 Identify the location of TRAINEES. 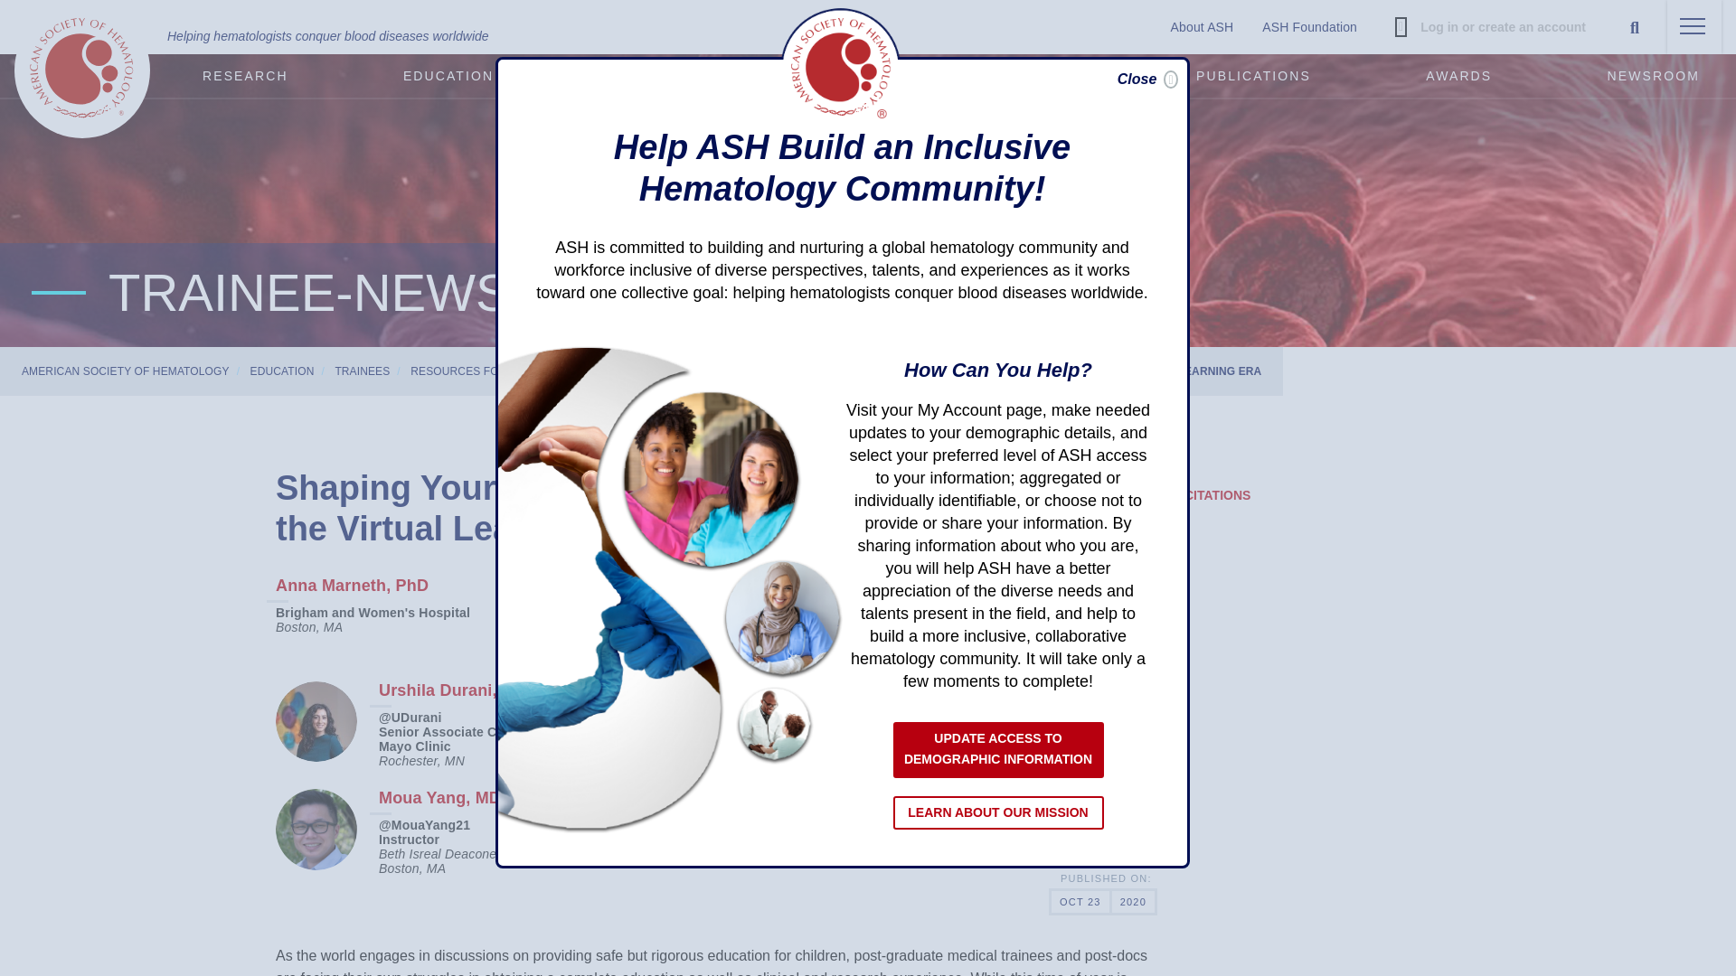
(362, 371).